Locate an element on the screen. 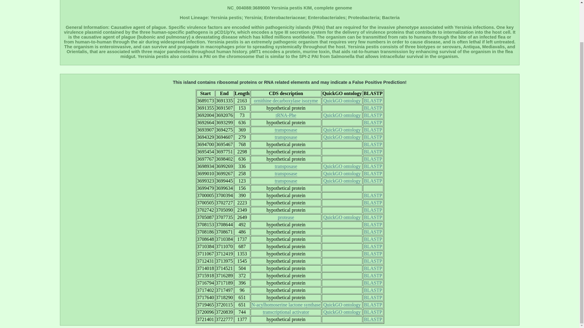 This screenshot has height=328, width=584. Retrieve QuickGO gene ontology is located at coordinates (342, 115).